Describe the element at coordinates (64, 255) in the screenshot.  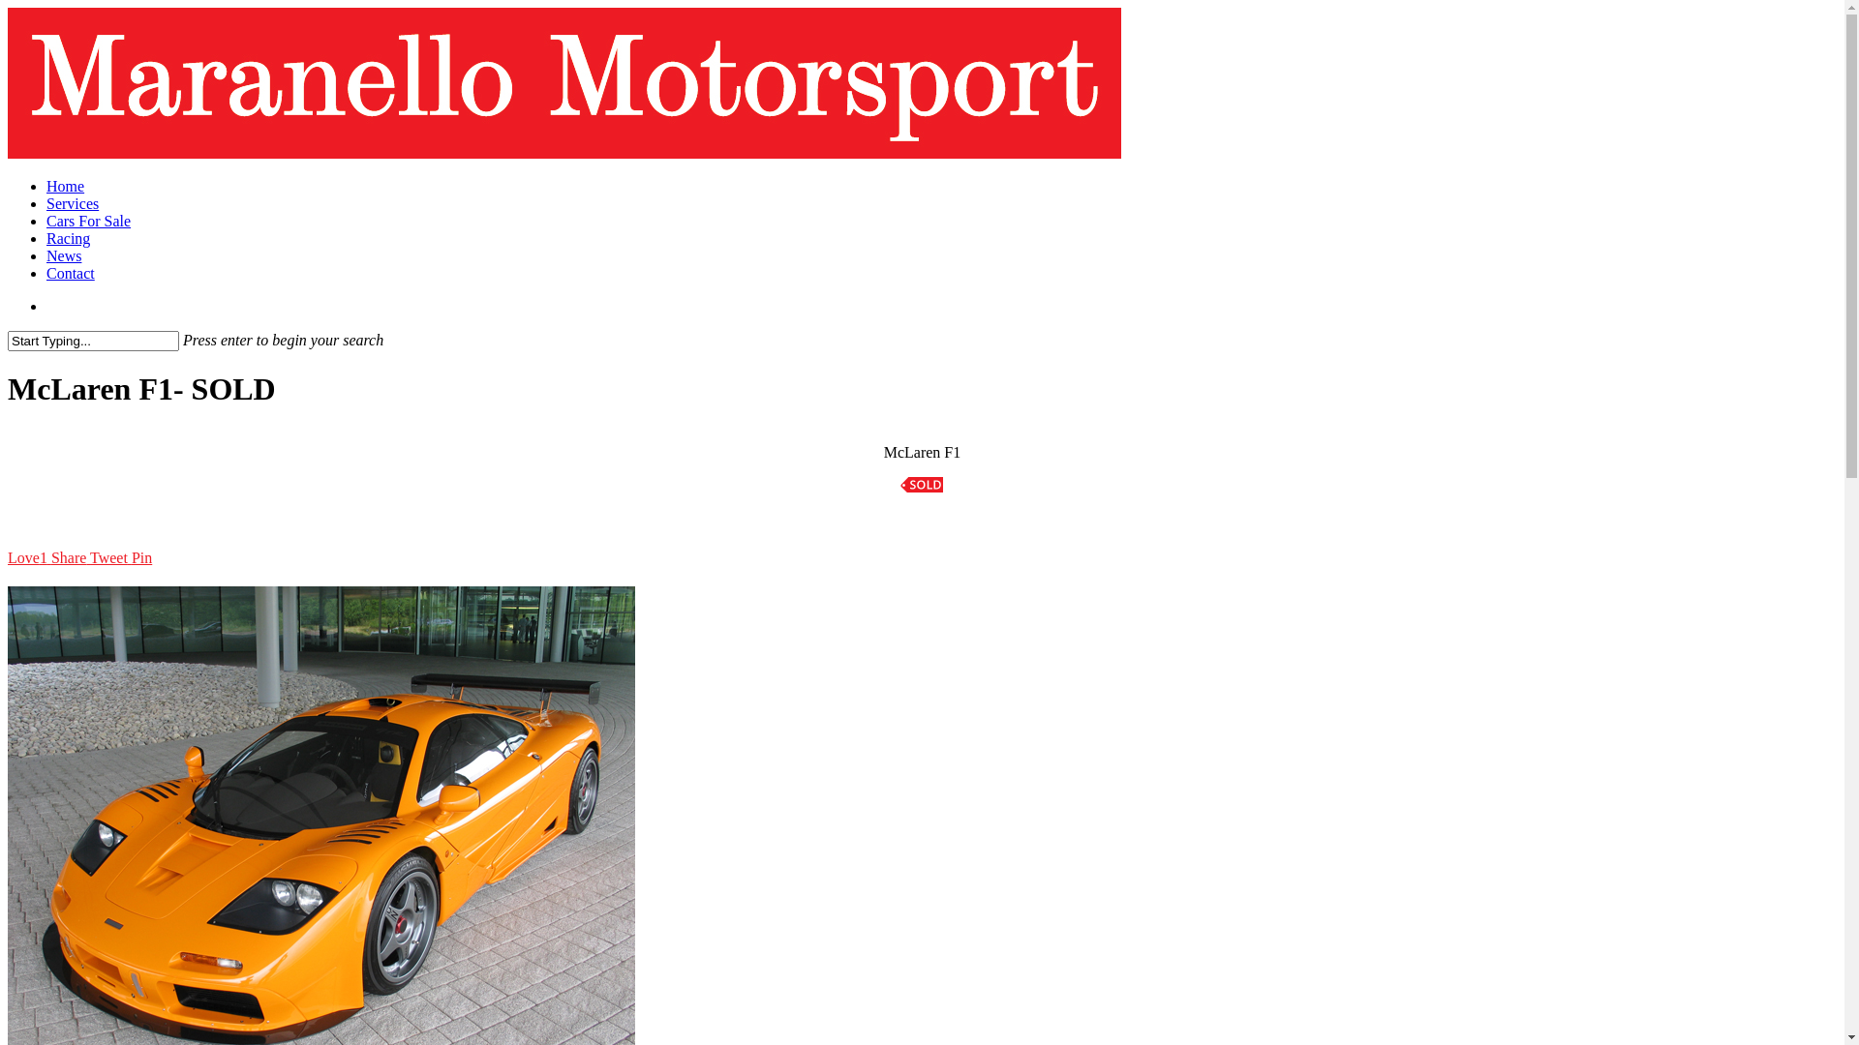
I see `News` at that location.